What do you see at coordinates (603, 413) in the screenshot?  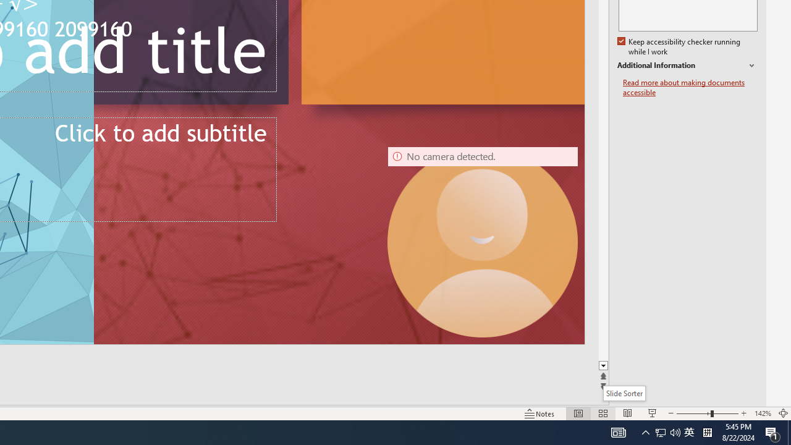 I see `Slide Sorter` at bounding box center [603, 413].